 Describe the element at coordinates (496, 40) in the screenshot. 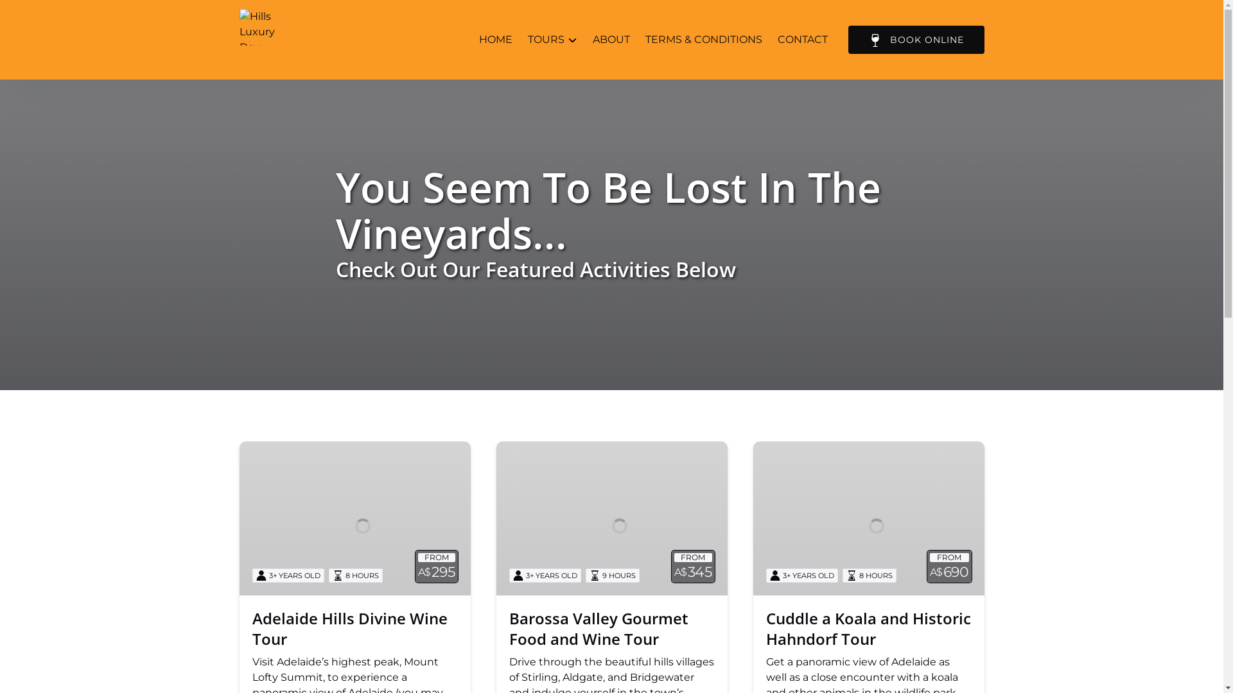

I see `HOME` at that location.